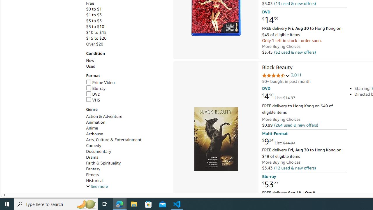  I want to click on Faith & Spirituality, so click(126, 163).